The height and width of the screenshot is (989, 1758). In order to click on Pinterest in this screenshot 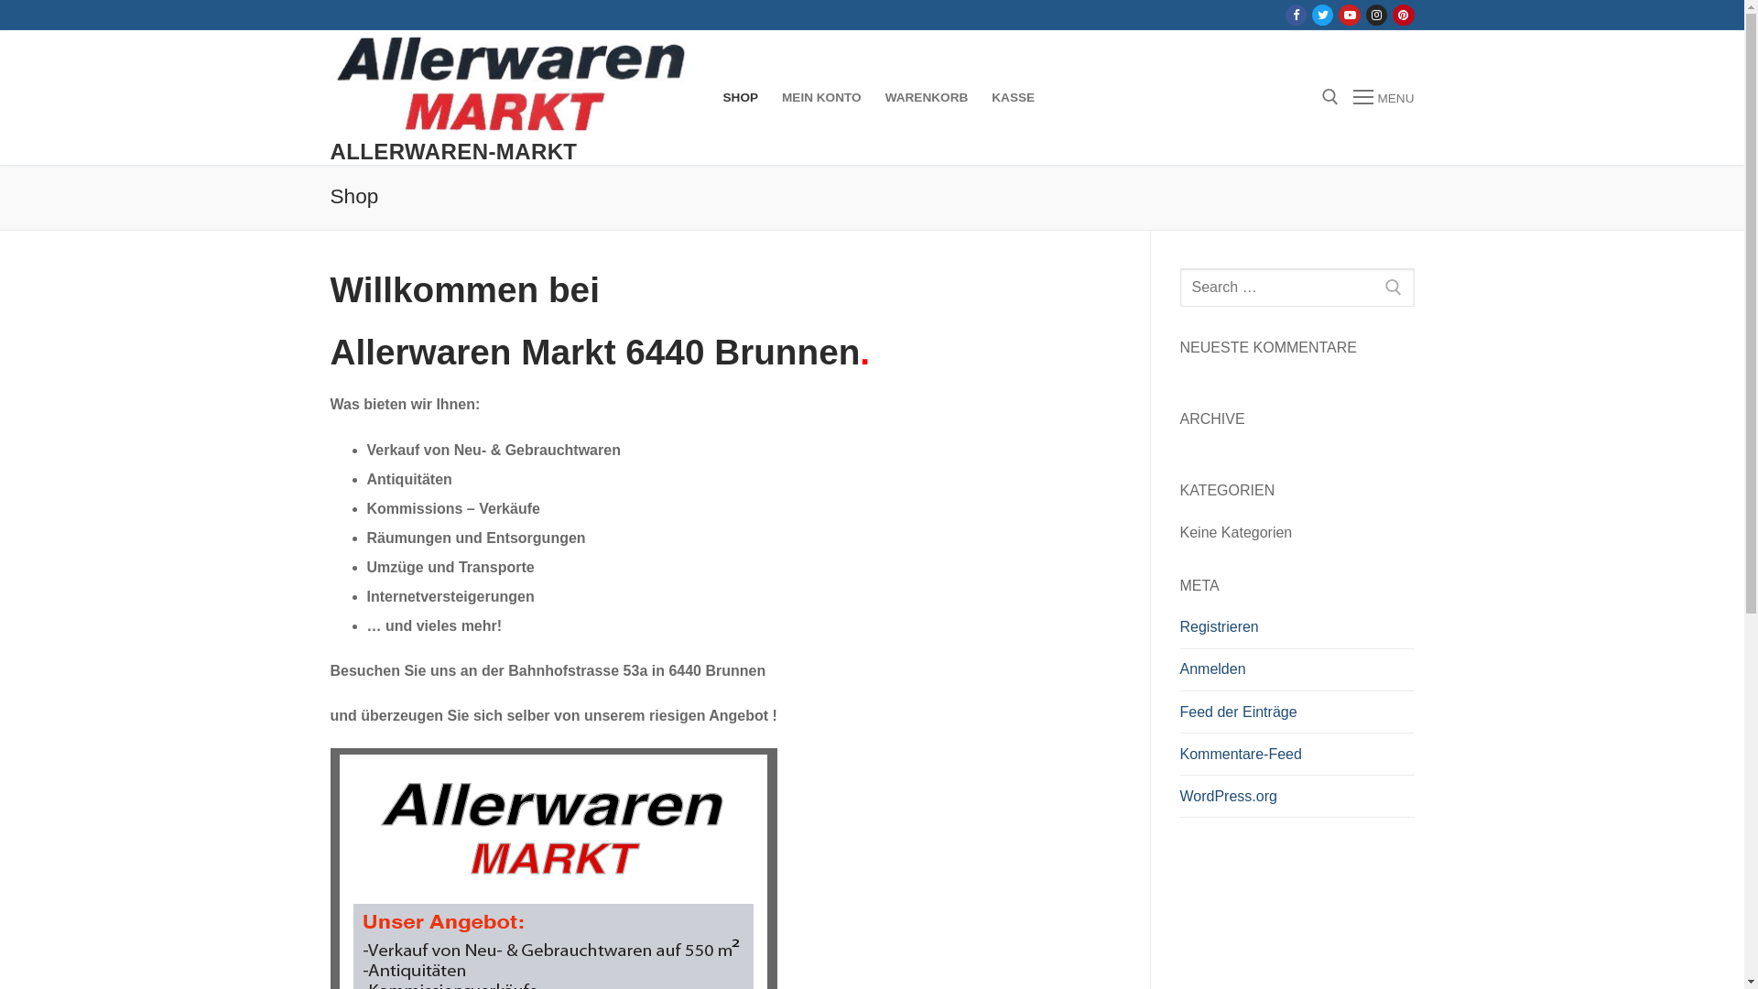, I will do `click(1403, 15)`.